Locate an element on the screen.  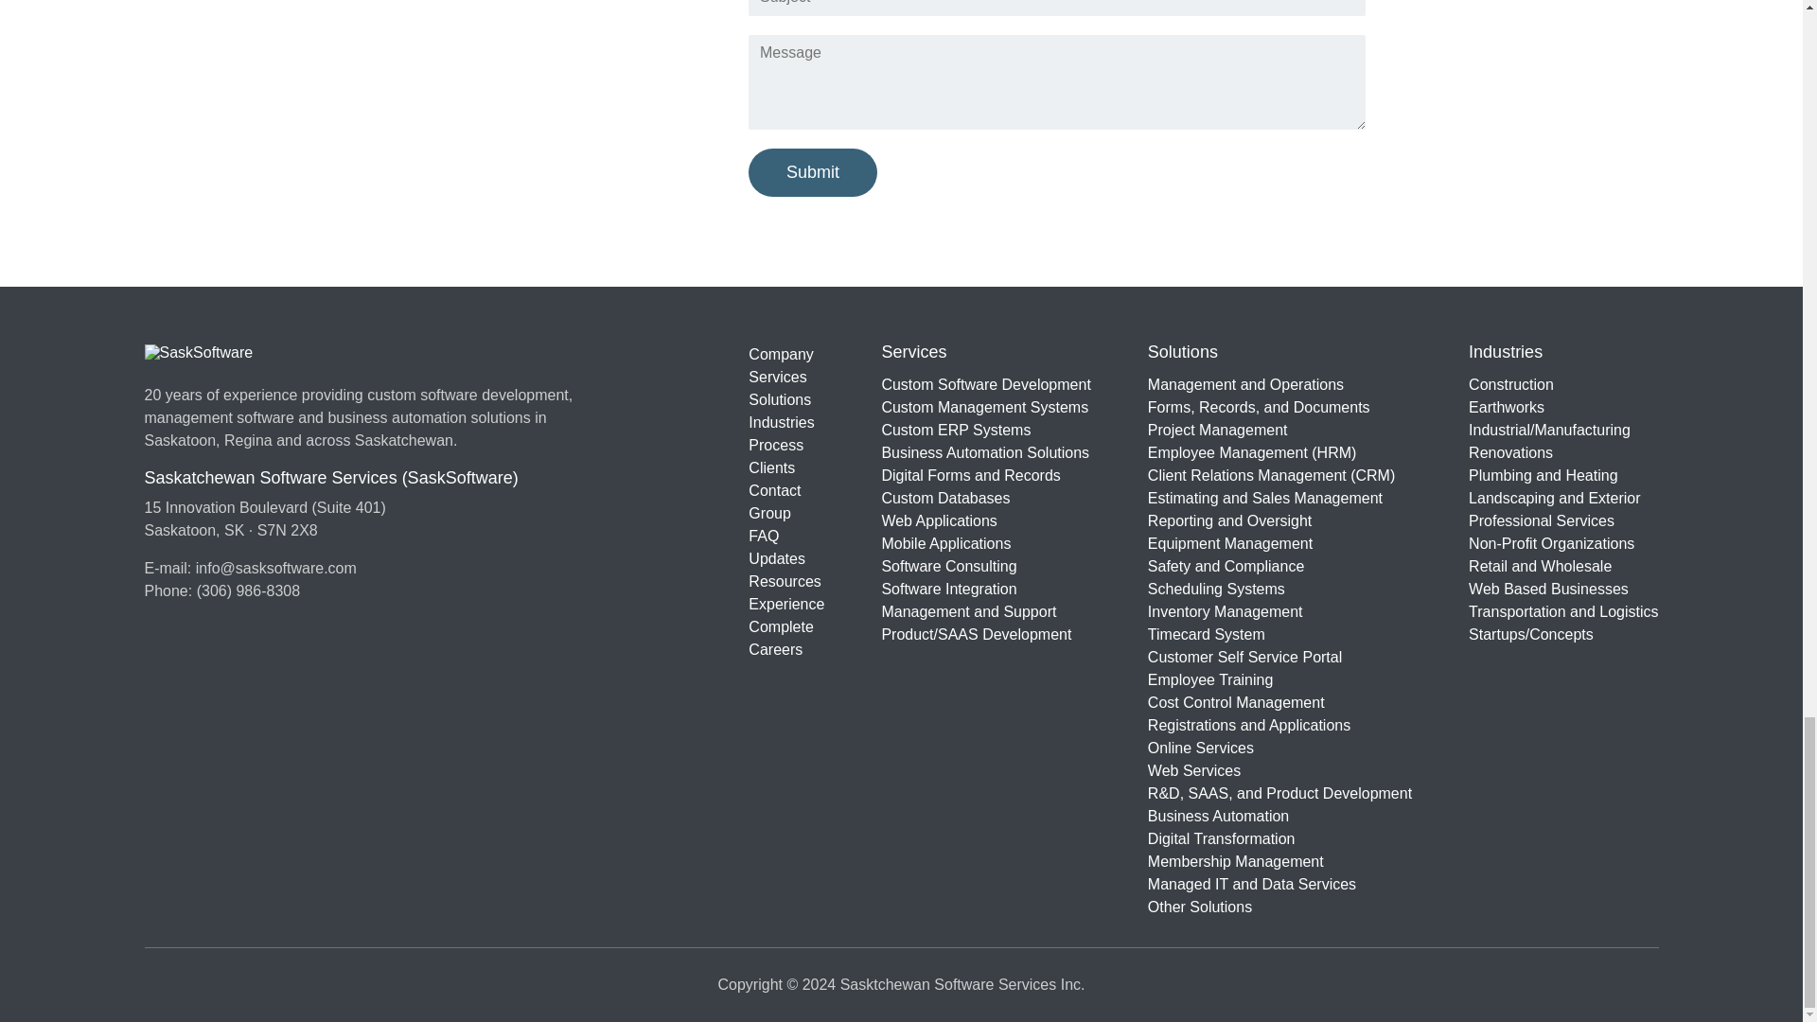
Web Applications is located at coordinates (986, 520).